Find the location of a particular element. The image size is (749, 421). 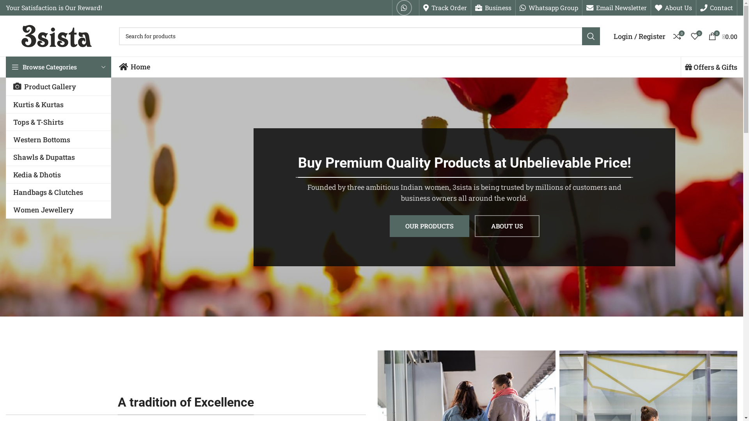

Product Gallery is located at coordinates (59, 87).